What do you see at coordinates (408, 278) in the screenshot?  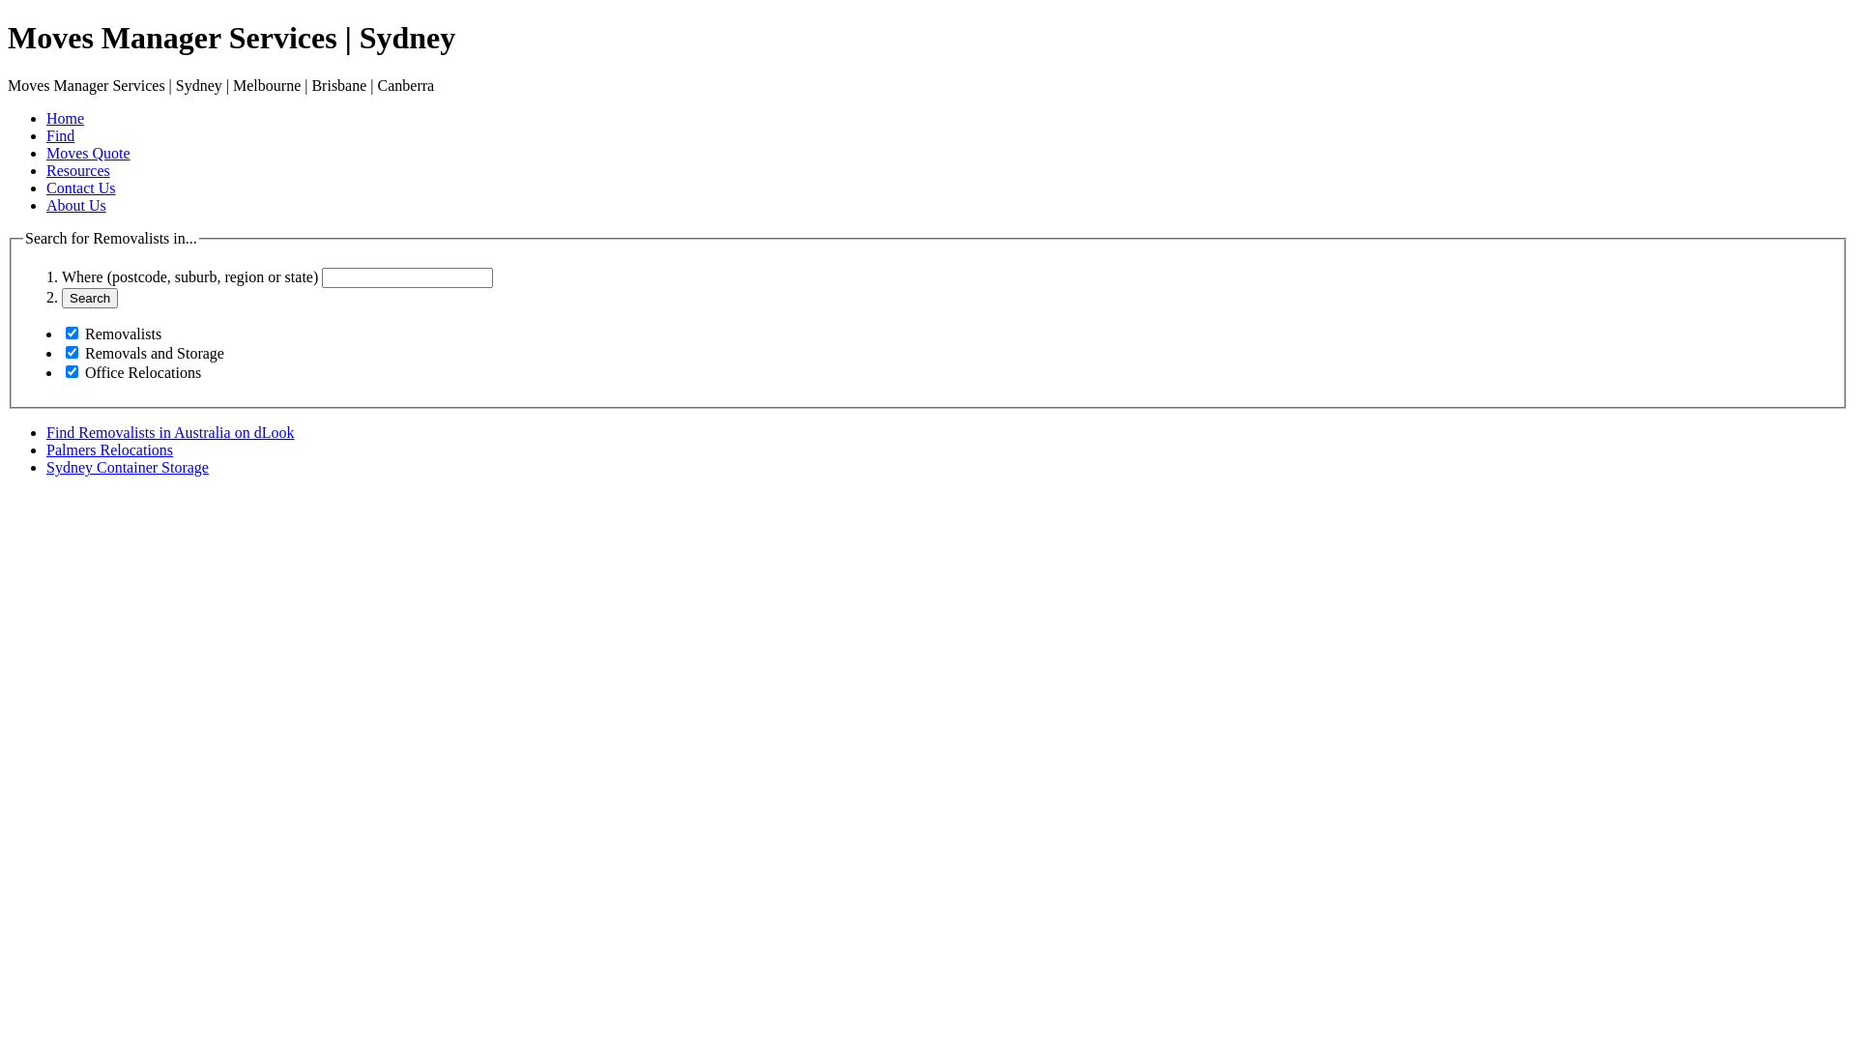 I see `Where - postcode or suburb.` at bounding box center [408, 278].